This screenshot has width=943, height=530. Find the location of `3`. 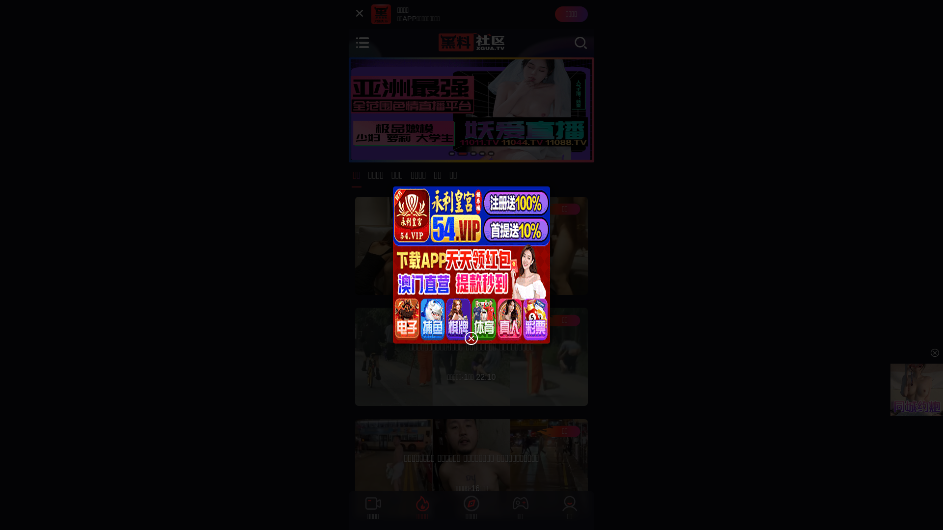

3 is located at coordinates (473, 154).